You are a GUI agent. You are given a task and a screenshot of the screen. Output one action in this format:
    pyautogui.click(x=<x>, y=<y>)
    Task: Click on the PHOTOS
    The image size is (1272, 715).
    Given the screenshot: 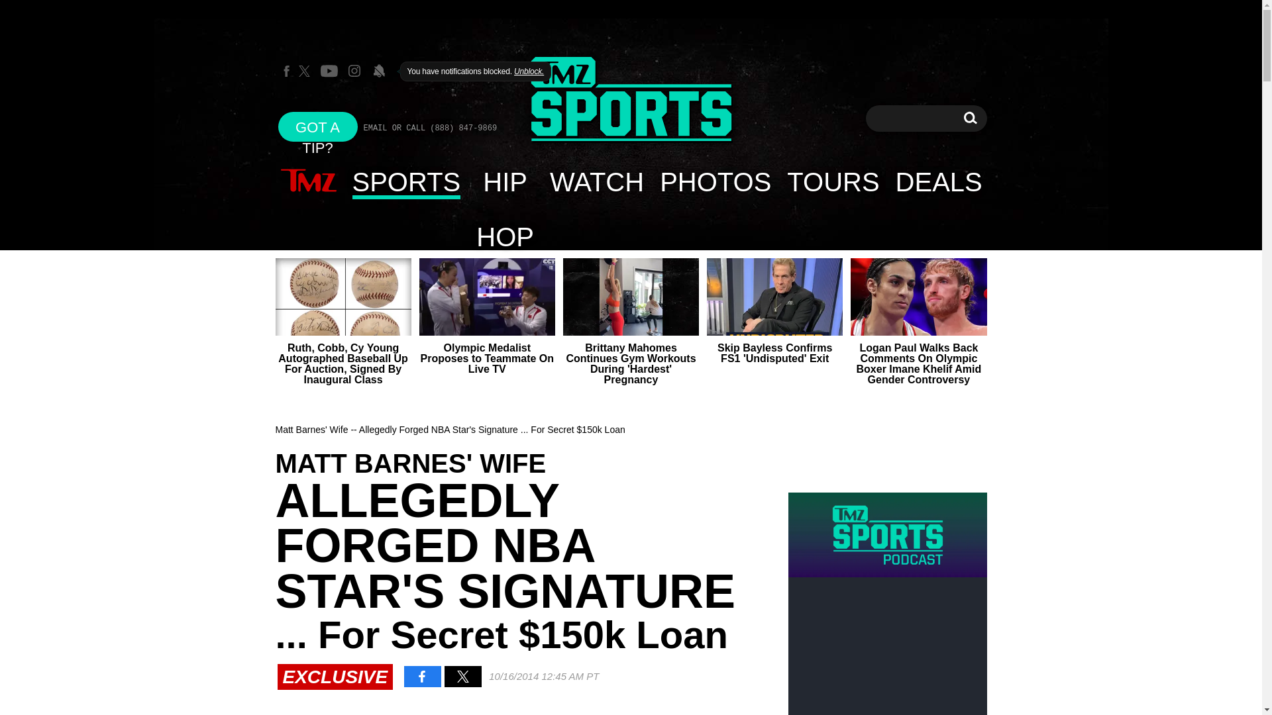 What is the action you would take?
    pyautogui.click(x=715, y=181)
    